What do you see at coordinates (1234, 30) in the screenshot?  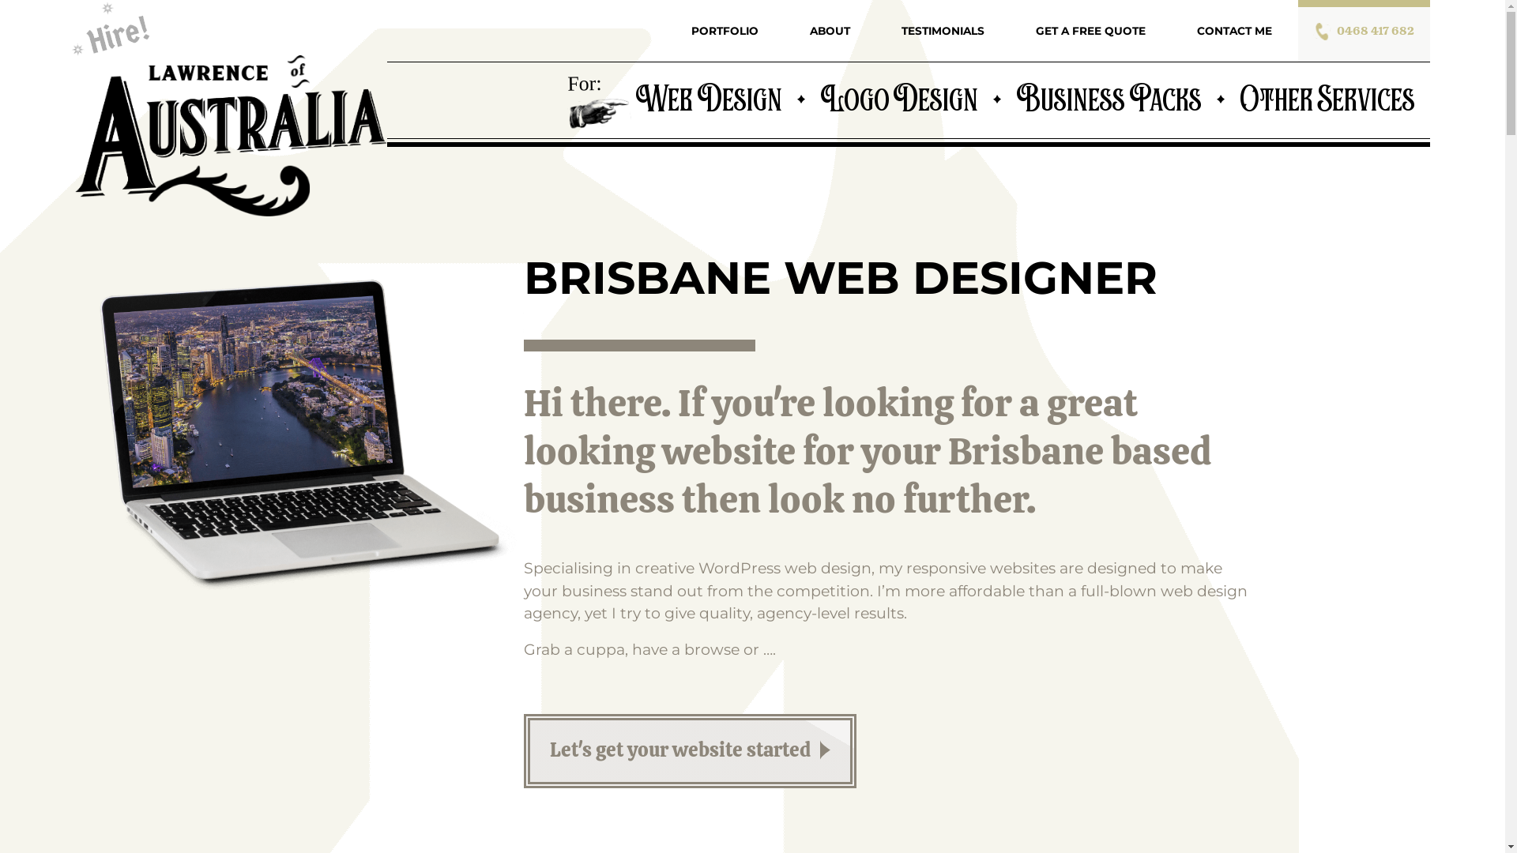 I see `CONTACT ME` at bounding box center [1234, 30].